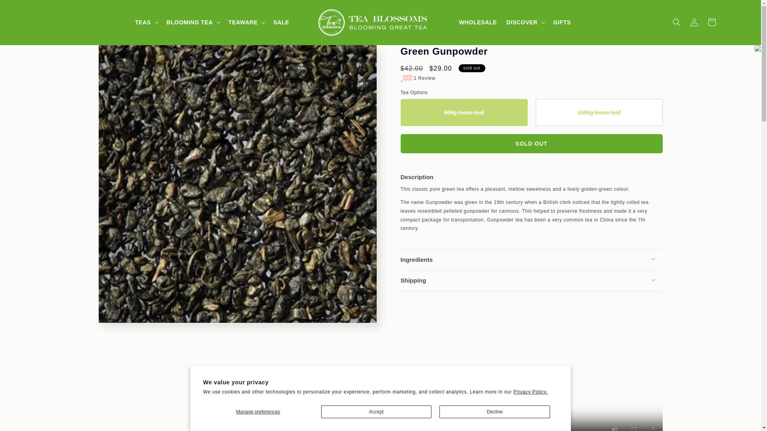 Image resolution: width=767 pixels, height=431 pixels. I want to click on Privacy Policy., so click(530, 392).